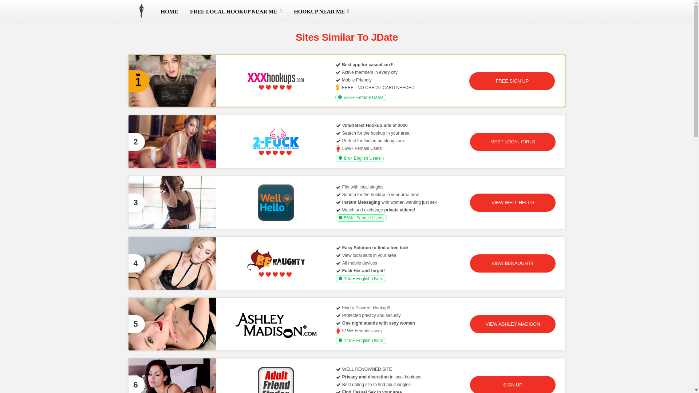 The height and width of the screenshot is (393, 699). Describe the element at coordinates (236, 12) in the screenshot. I see `FREE LOCAL HOOKUP NEAR ME` at that location.